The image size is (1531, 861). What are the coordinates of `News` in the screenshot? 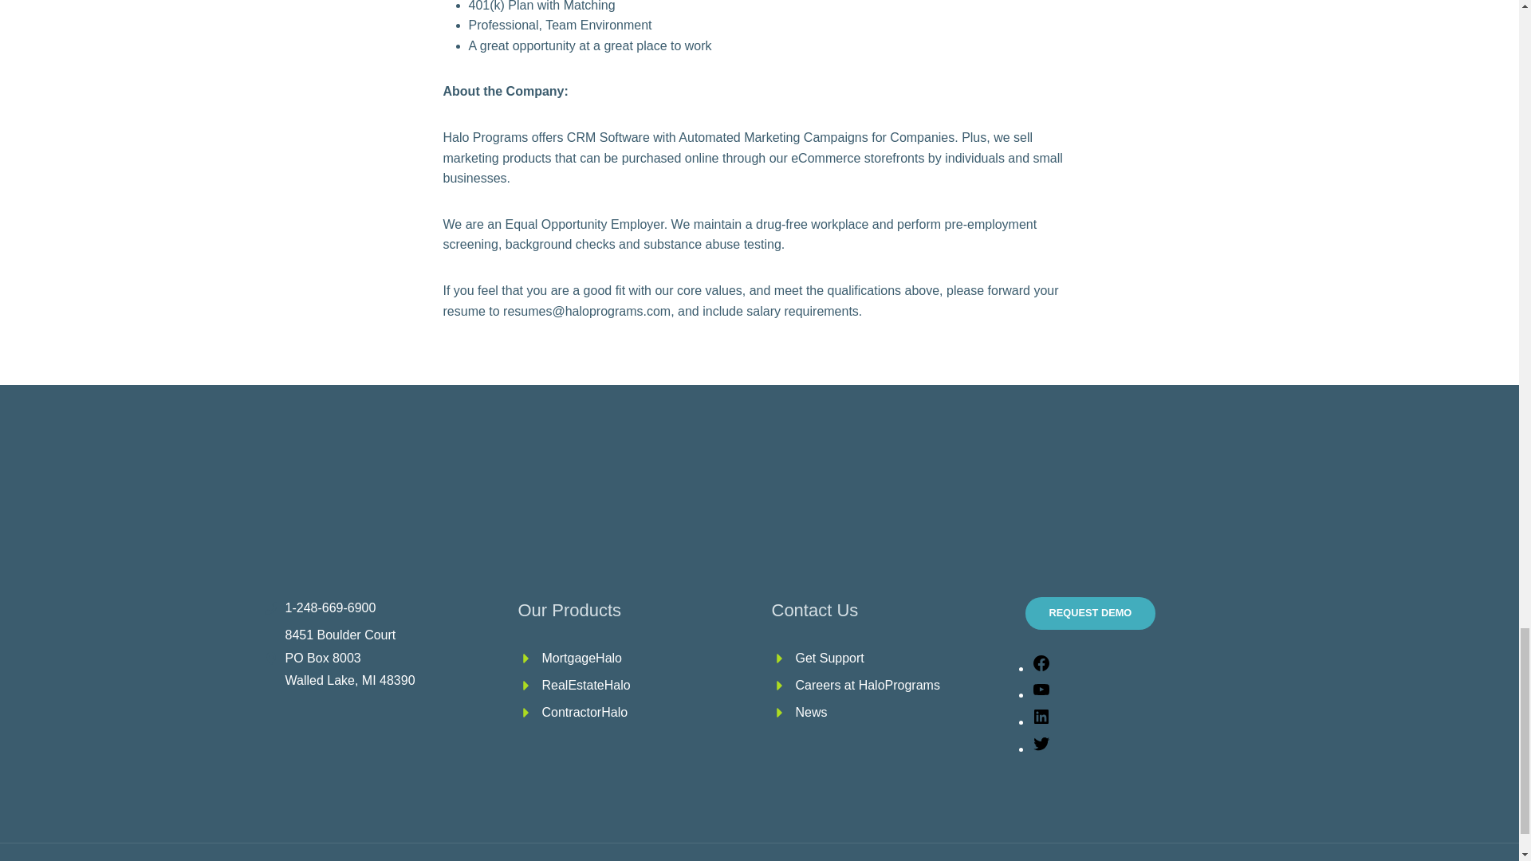 It's located at (812, 711).